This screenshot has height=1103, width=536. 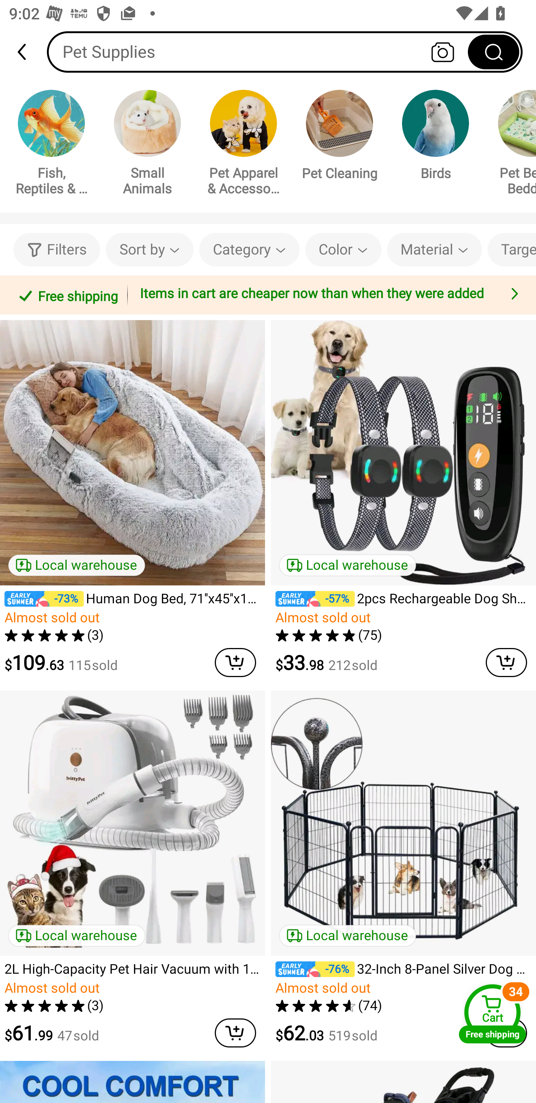 What do you see at coordinates (343, 250) in the screenshot?
I see `Color` at bounding box center [343, 250].